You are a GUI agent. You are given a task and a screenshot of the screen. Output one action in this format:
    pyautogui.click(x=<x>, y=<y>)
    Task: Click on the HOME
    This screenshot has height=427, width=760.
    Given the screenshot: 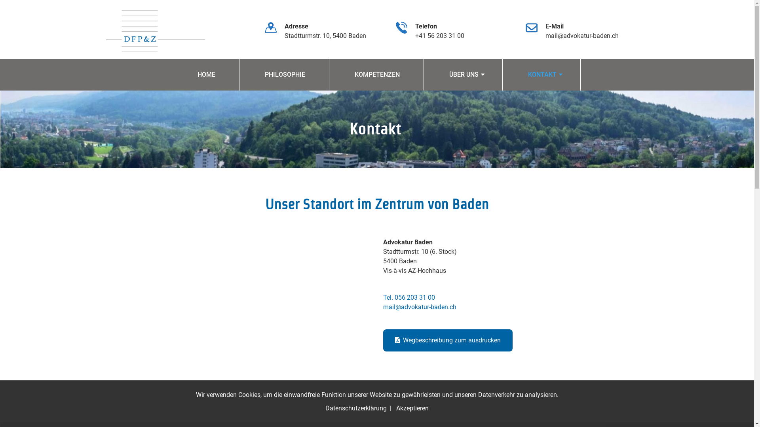 What is the action you would take?
    pyautogui.click(x=206, y=75)
    